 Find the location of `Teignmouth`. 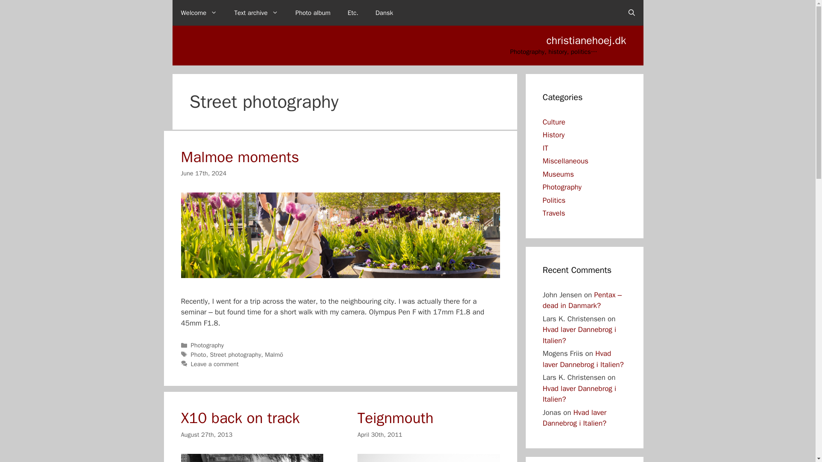

Teignmouth is located at coordinates (396, 418).